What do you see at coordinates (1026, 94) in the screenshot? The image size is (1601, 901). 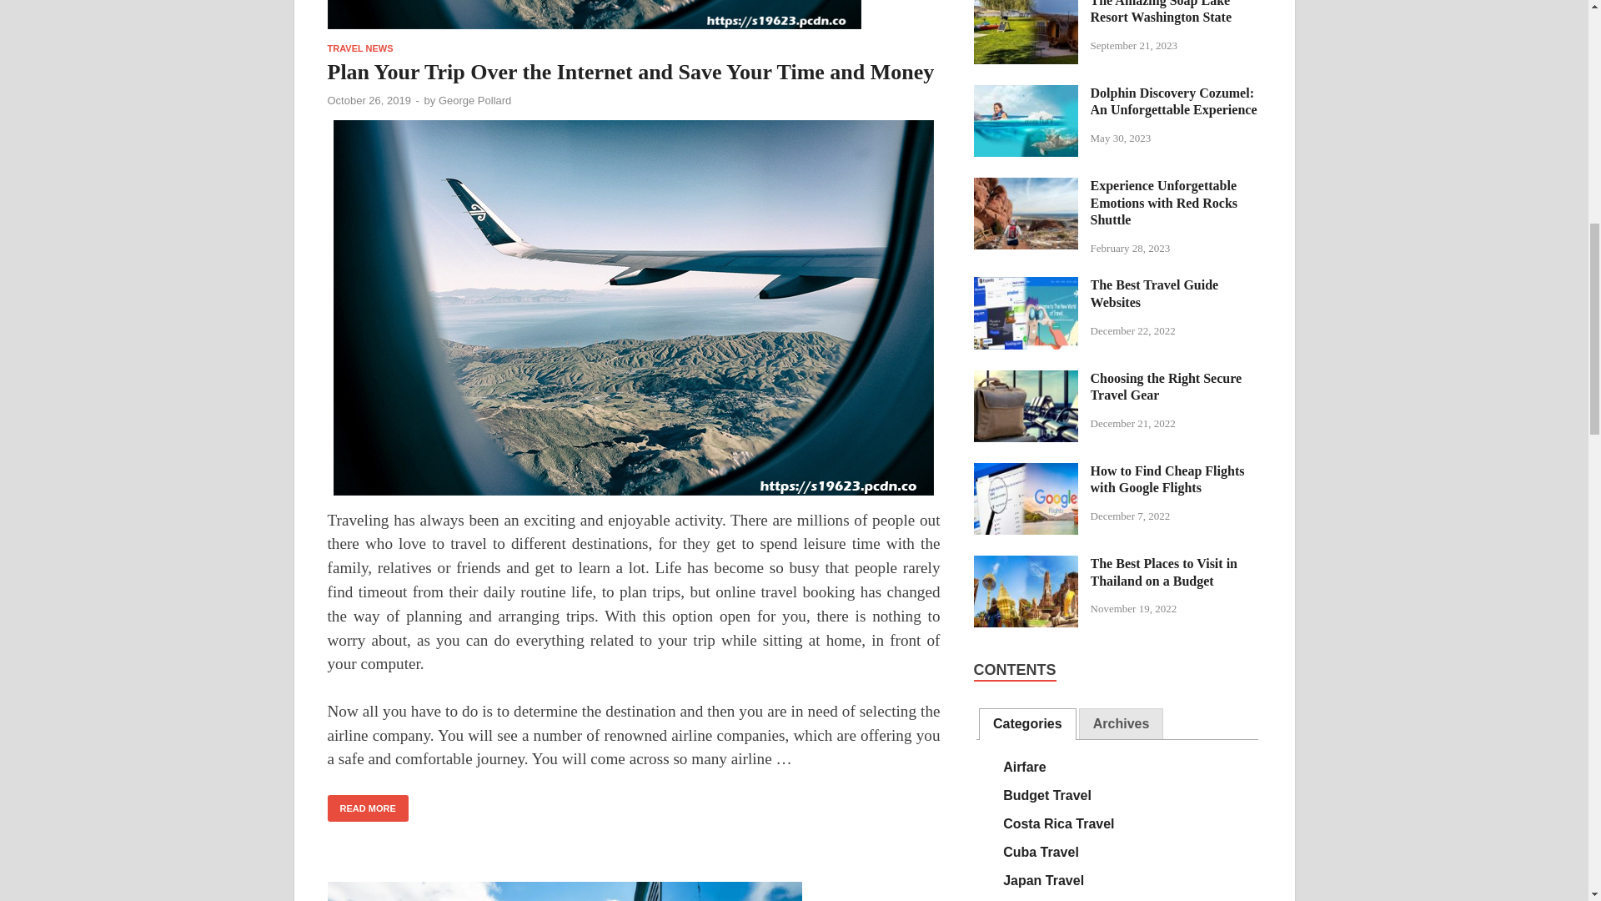 I see `Dolphin Discovery Cozumel: An Unforgettable Experience` at bounding box center [1026, 94].